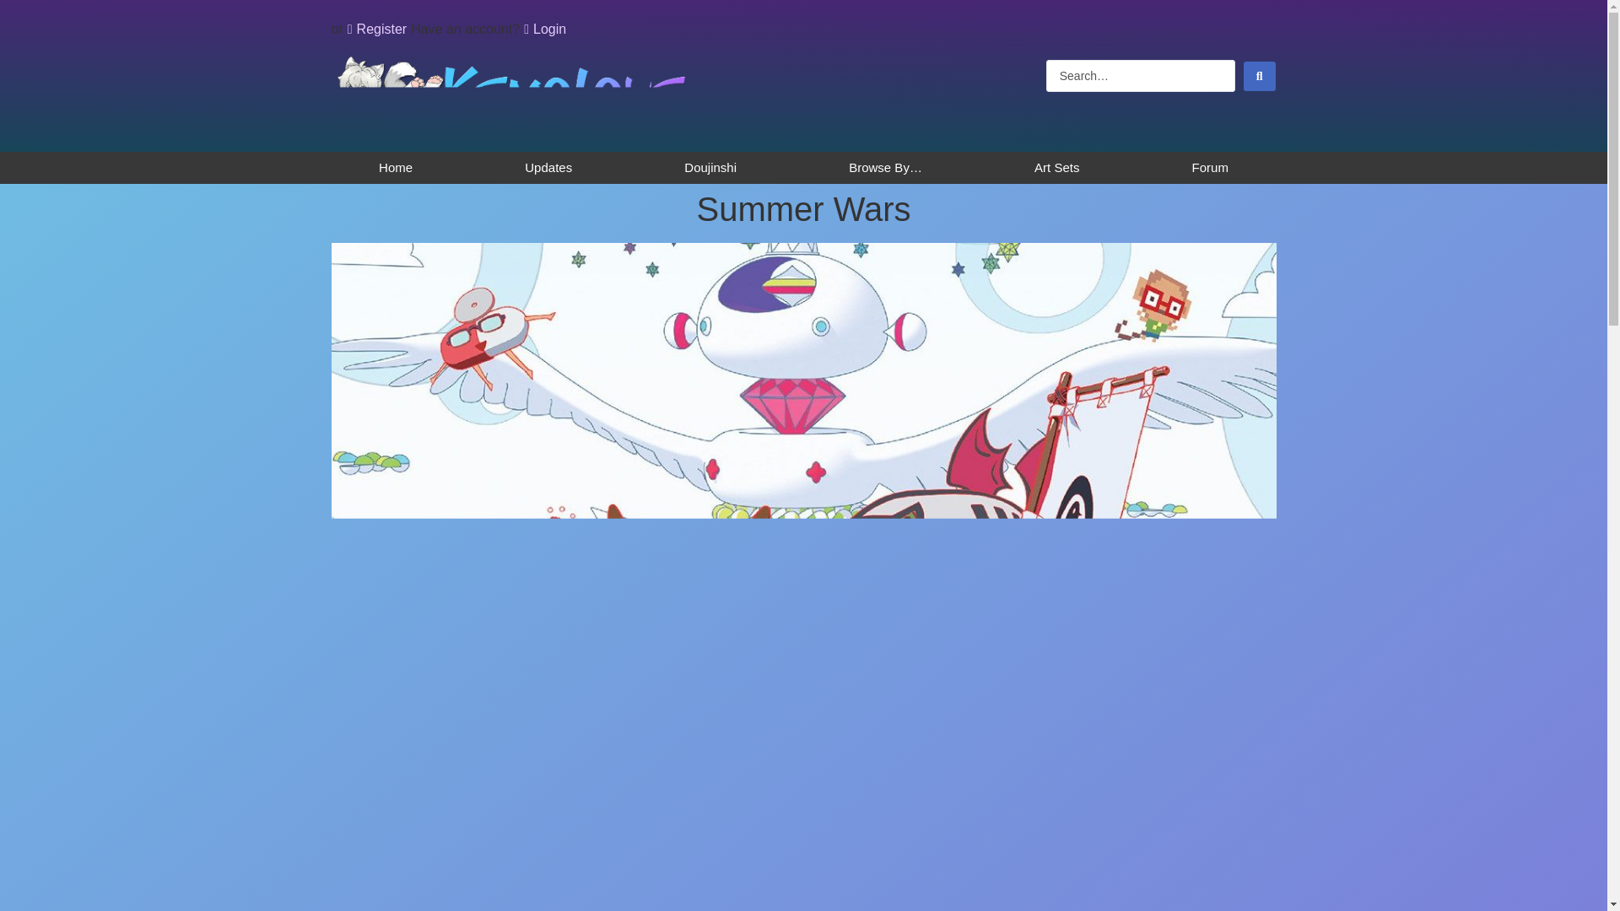  I want to click on Home, so click(395, 168).